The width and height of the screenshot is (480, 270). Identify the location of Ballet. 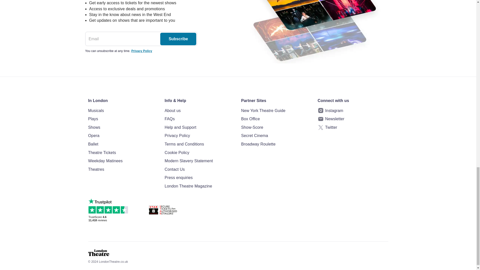
(123, 144).